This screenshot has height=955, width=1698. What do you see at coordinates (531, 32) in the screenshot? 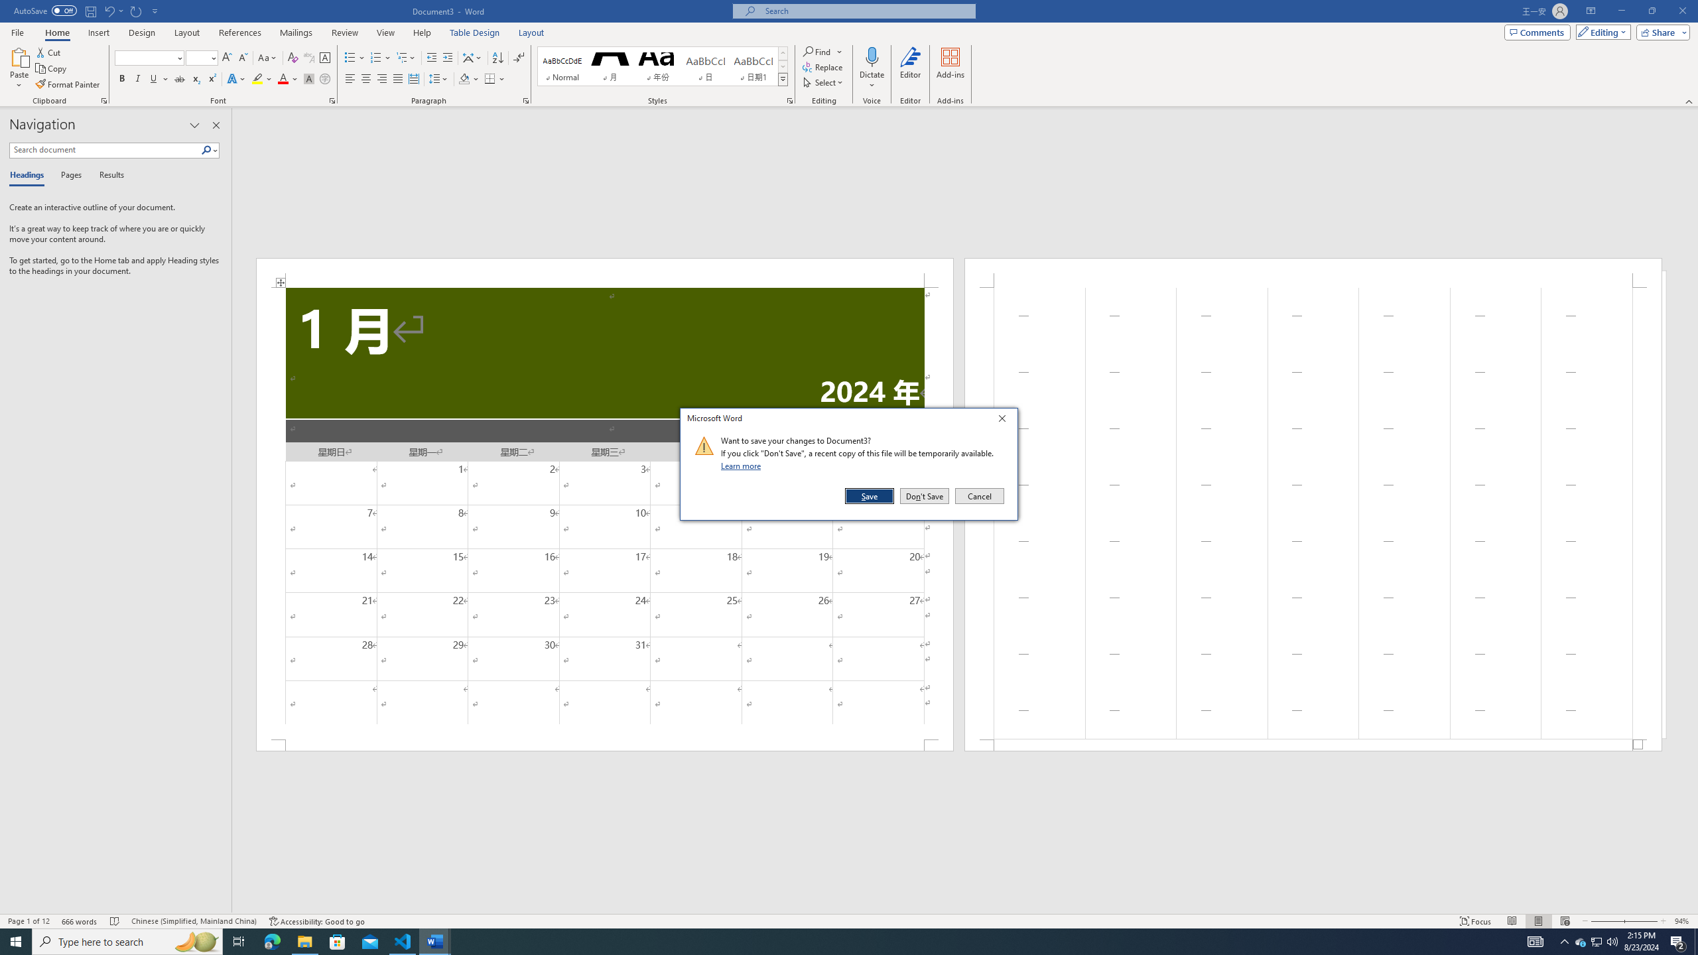
I see `Layout` at bounding box center [531, 32].